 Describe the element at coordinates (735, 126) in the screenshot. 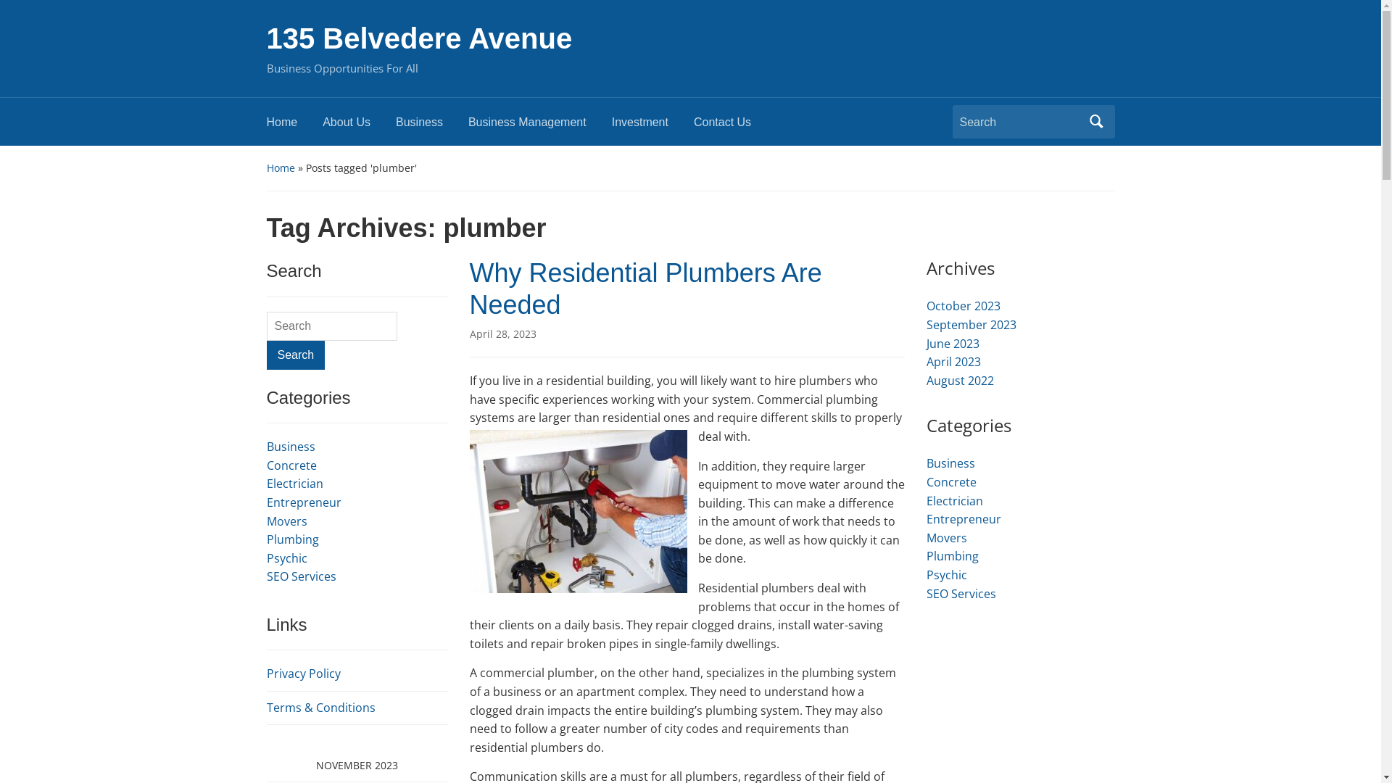

I see `Contact Us` at that location.